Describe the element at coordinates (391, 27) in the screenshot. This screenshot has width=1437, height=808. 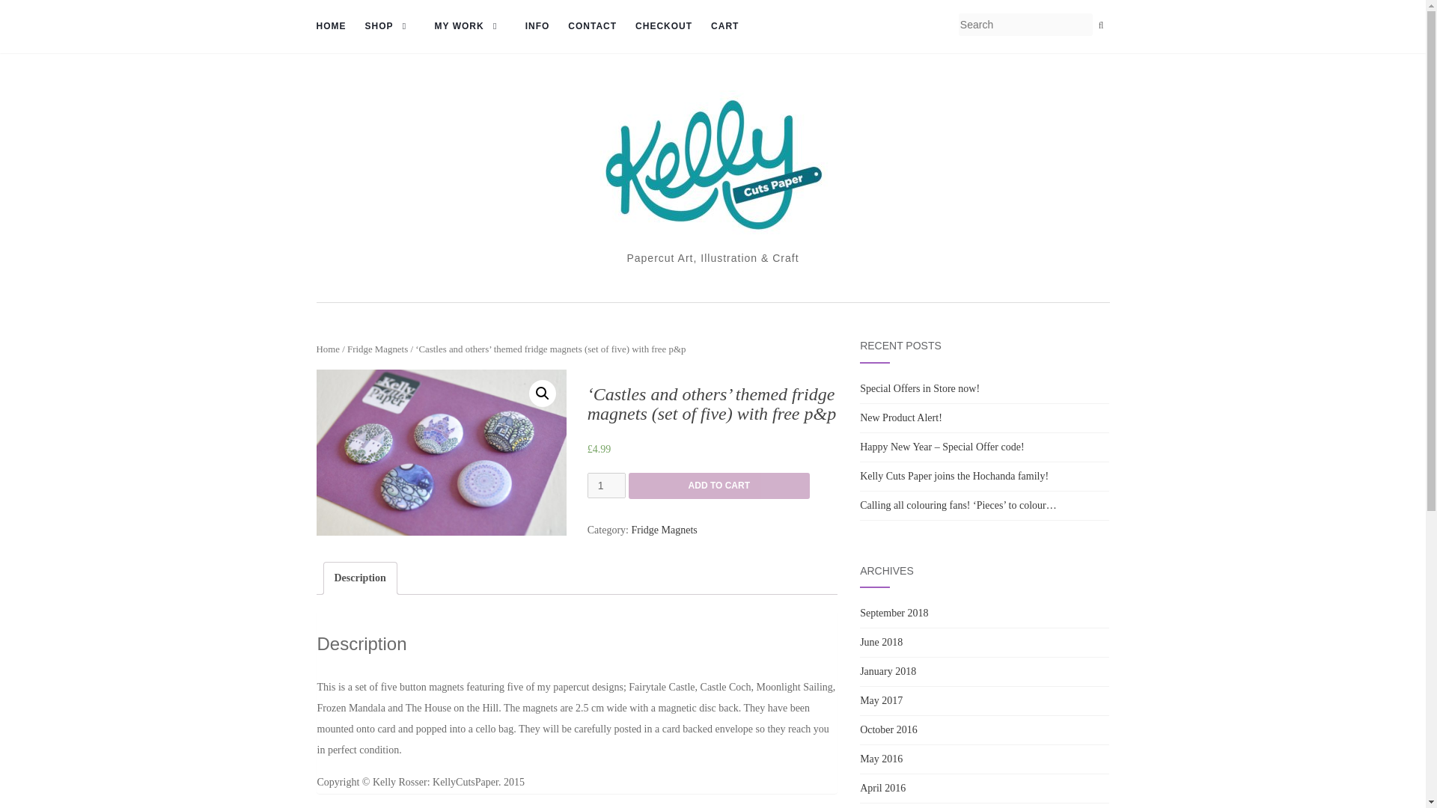
I see `Shop` at that location.